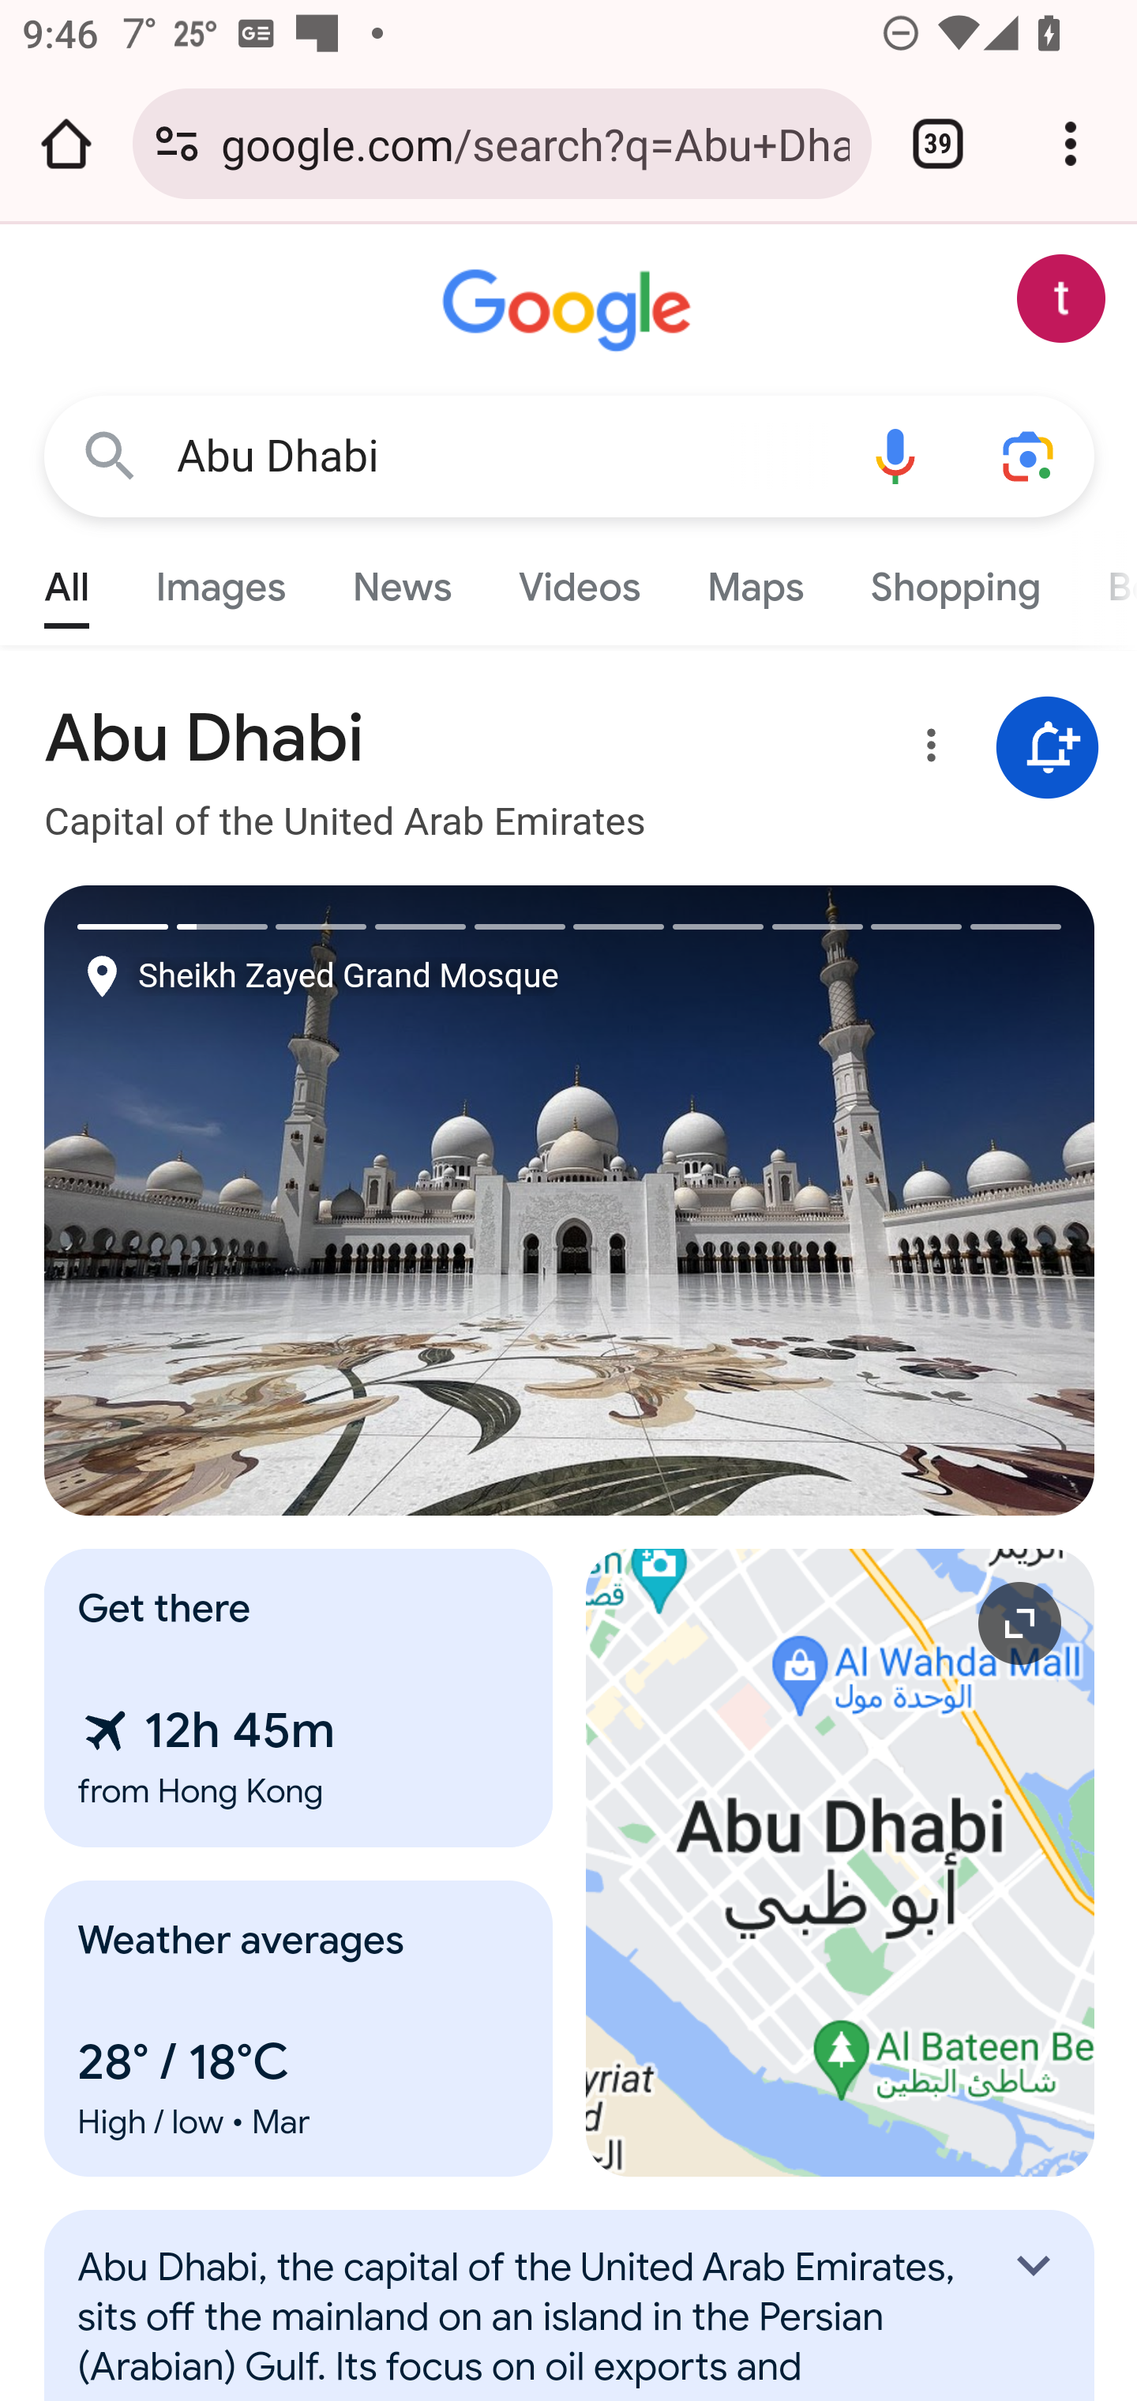  I want to click on Open the home page, so click(66, 144).